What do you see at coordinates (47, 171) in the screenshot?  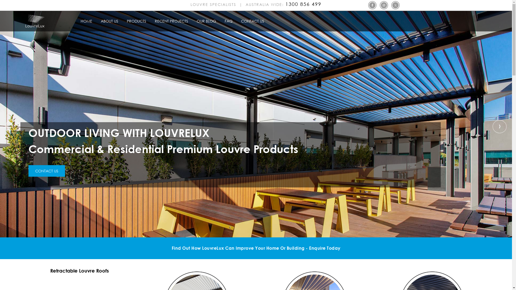 I see `CONTACT US` at bounding box center [47, 171].